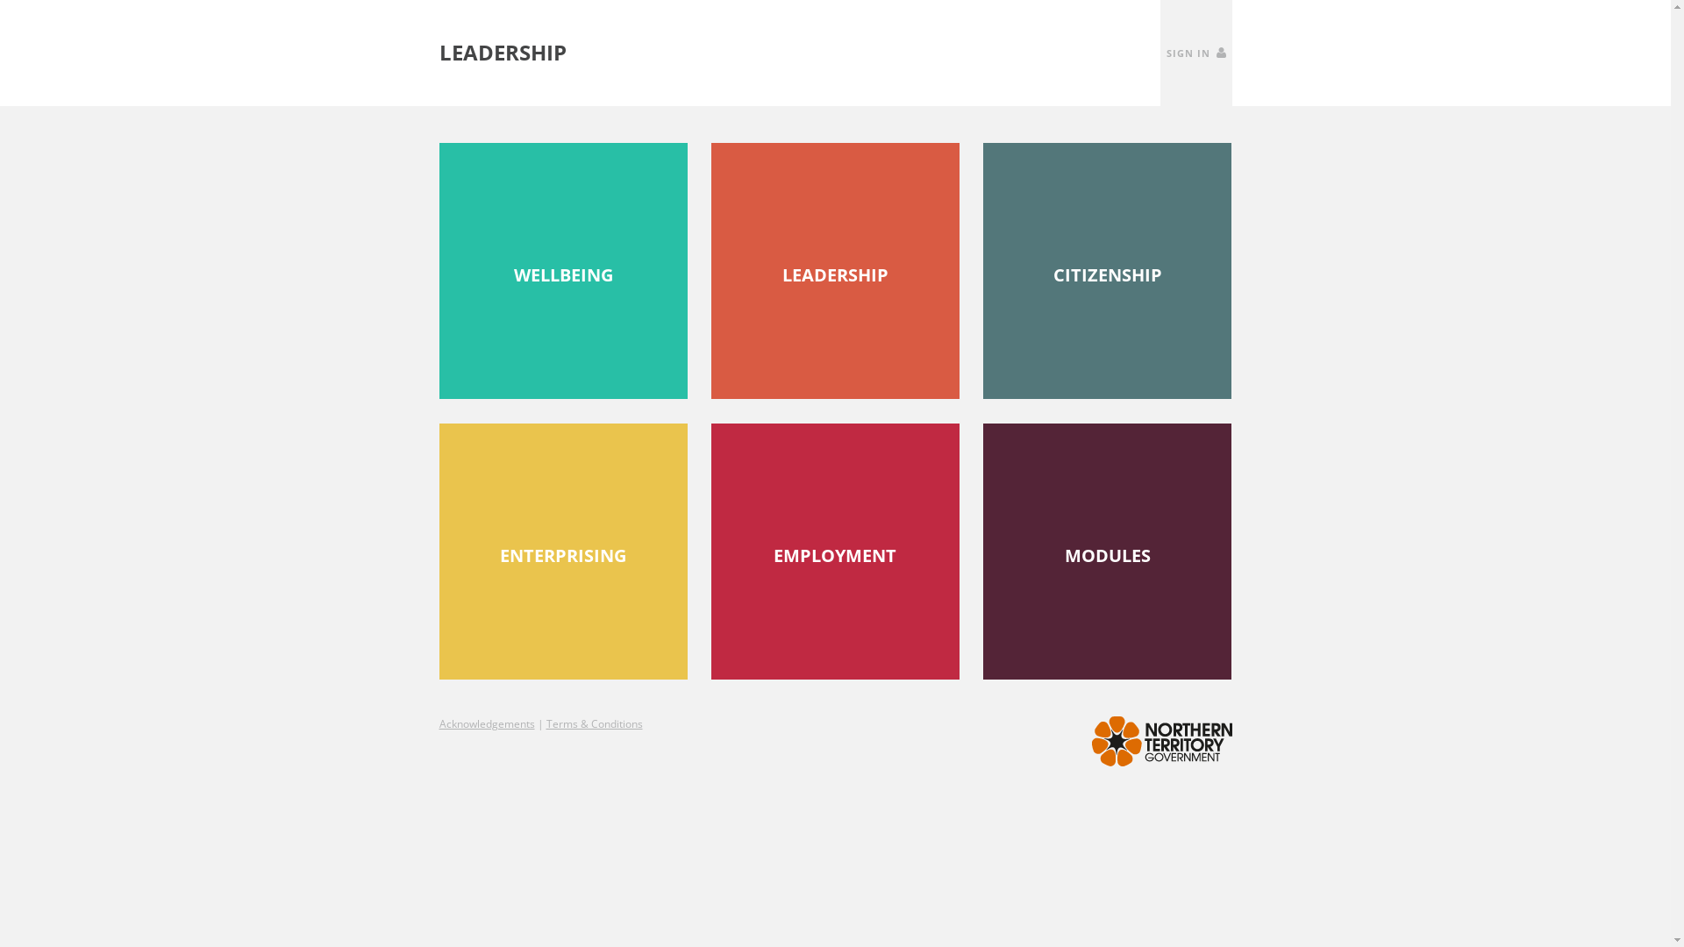 This screenshot has height=947, width=1684. I want to click on Skip to content, so click(0, 0).